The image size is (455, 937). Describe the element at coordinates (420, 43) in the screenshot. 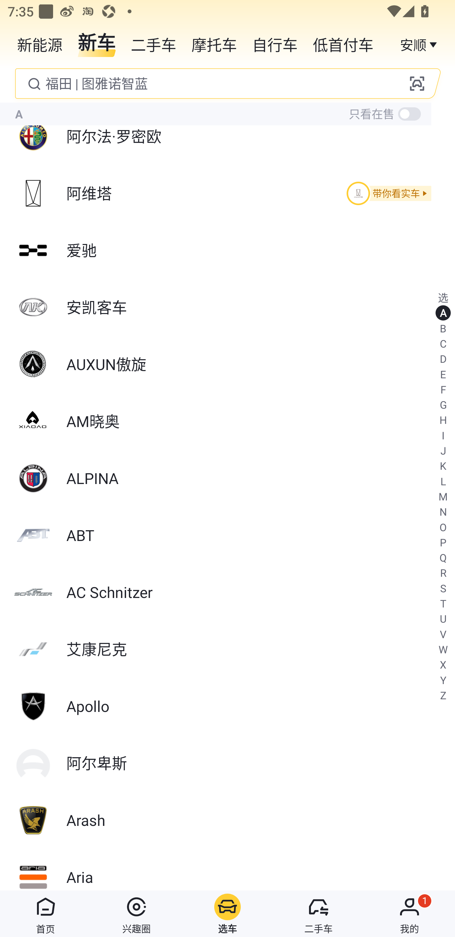

I see `安顺` at that location.